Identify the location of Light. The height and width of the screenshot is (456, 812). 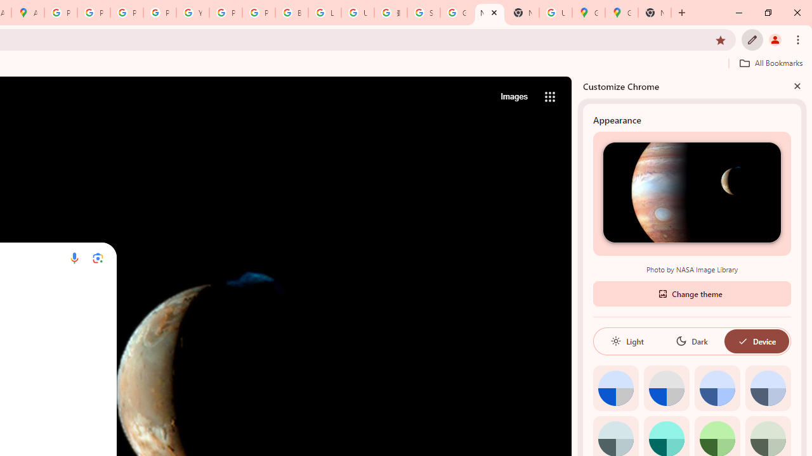
(627, 341).